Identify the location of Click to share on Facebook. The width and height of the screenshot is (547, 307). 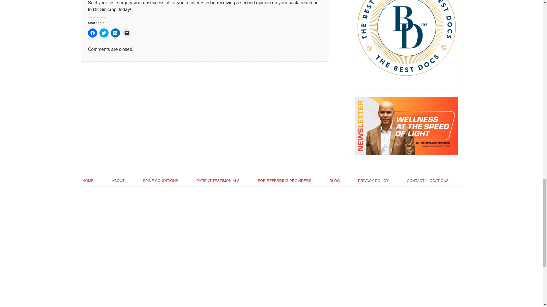
(92, 33).